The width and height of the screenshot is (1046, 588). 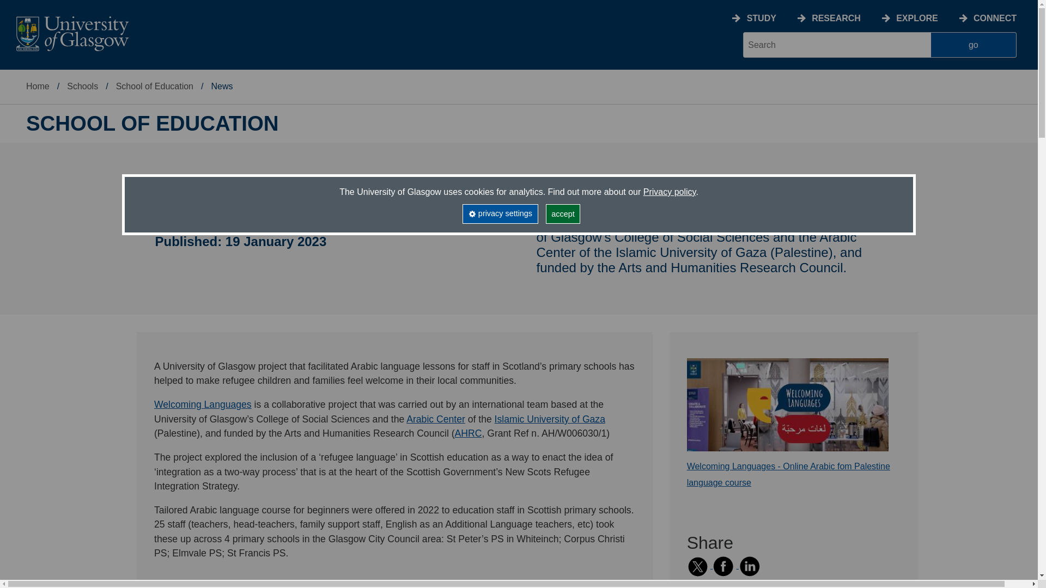 What do you see at coordinates (916, 18) in the screenshot?
I see `EXPLORE` at bounding box center [916, 18].